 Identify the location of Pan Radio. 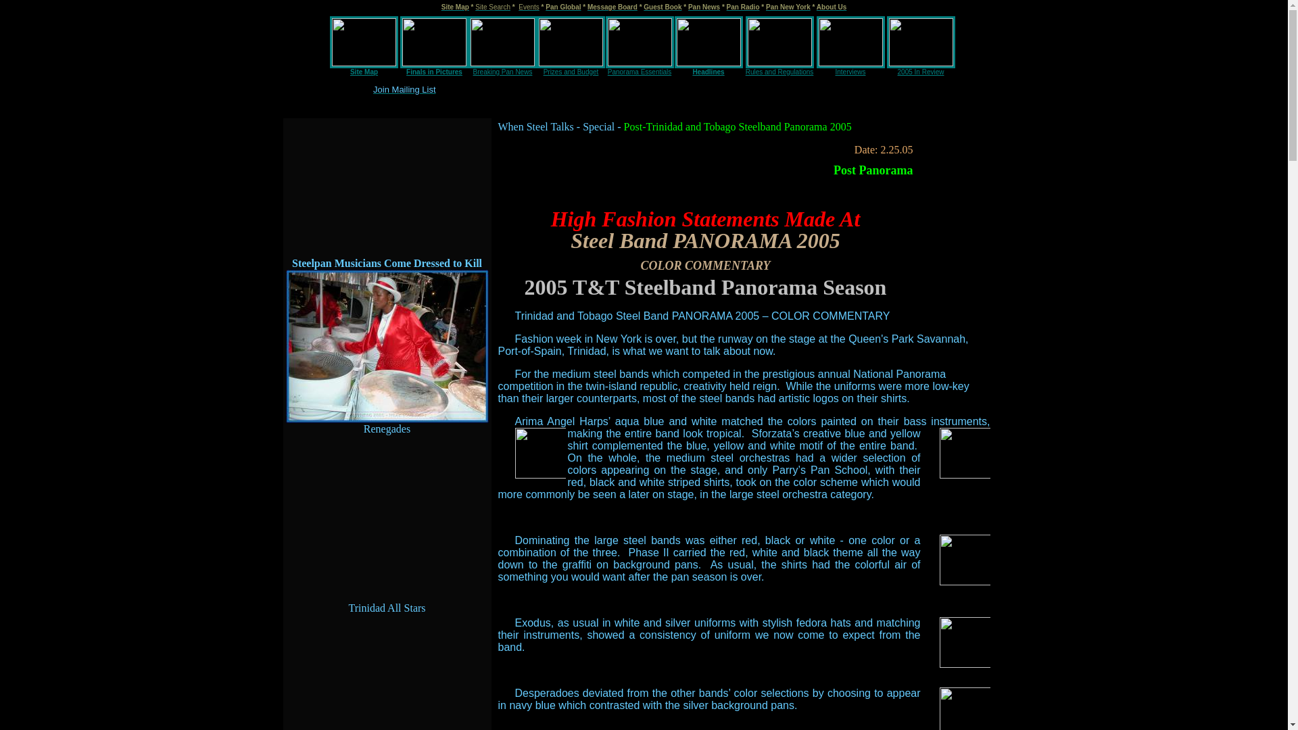
(743, 7).